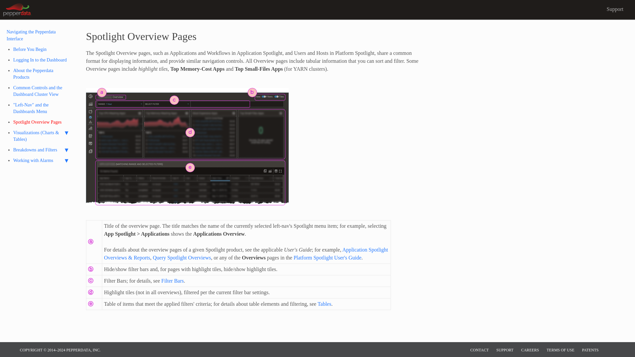 This screenshot has width=635, height=357. Describe the element at coordinates (530, 350) in the screenshot. I see `CAREERS` at that location.